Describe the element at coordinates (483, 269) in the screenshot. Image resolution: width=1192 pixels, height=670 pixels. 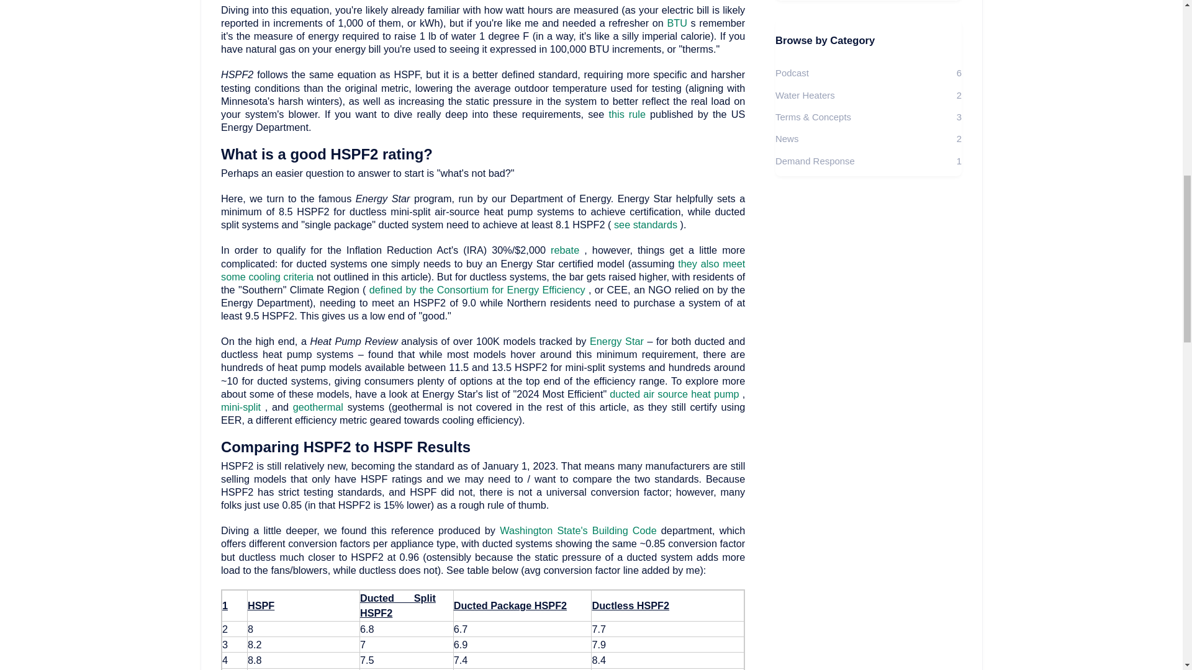
I see `they also meet some cooling criteria` at that location.